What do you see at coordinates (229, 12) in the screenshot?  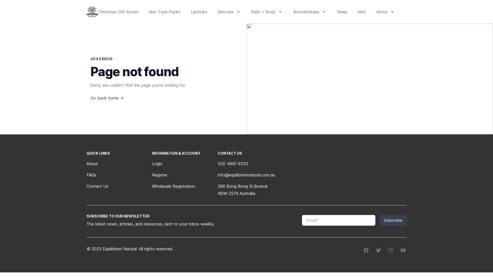 I see `Skincare` at bounding box center [229, 12].